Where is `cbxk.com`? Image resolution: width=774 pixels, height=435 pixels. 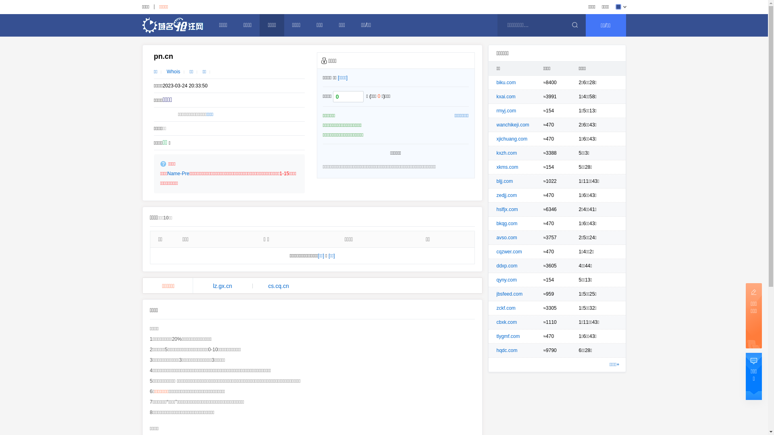
cbxk.com is located at coordinates (507, 322).